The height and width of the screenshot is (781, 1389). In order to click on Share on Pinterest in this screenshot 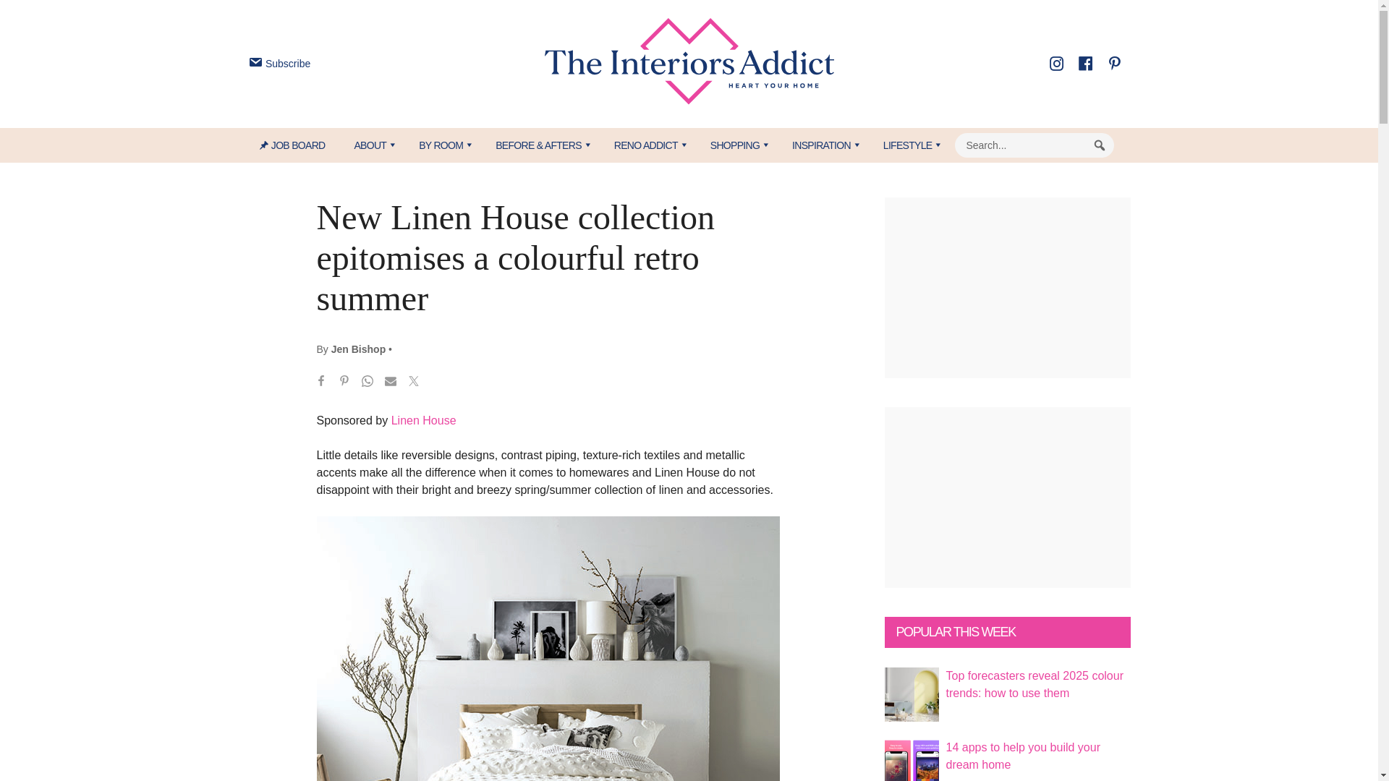, I will do `click(344, 383)`.